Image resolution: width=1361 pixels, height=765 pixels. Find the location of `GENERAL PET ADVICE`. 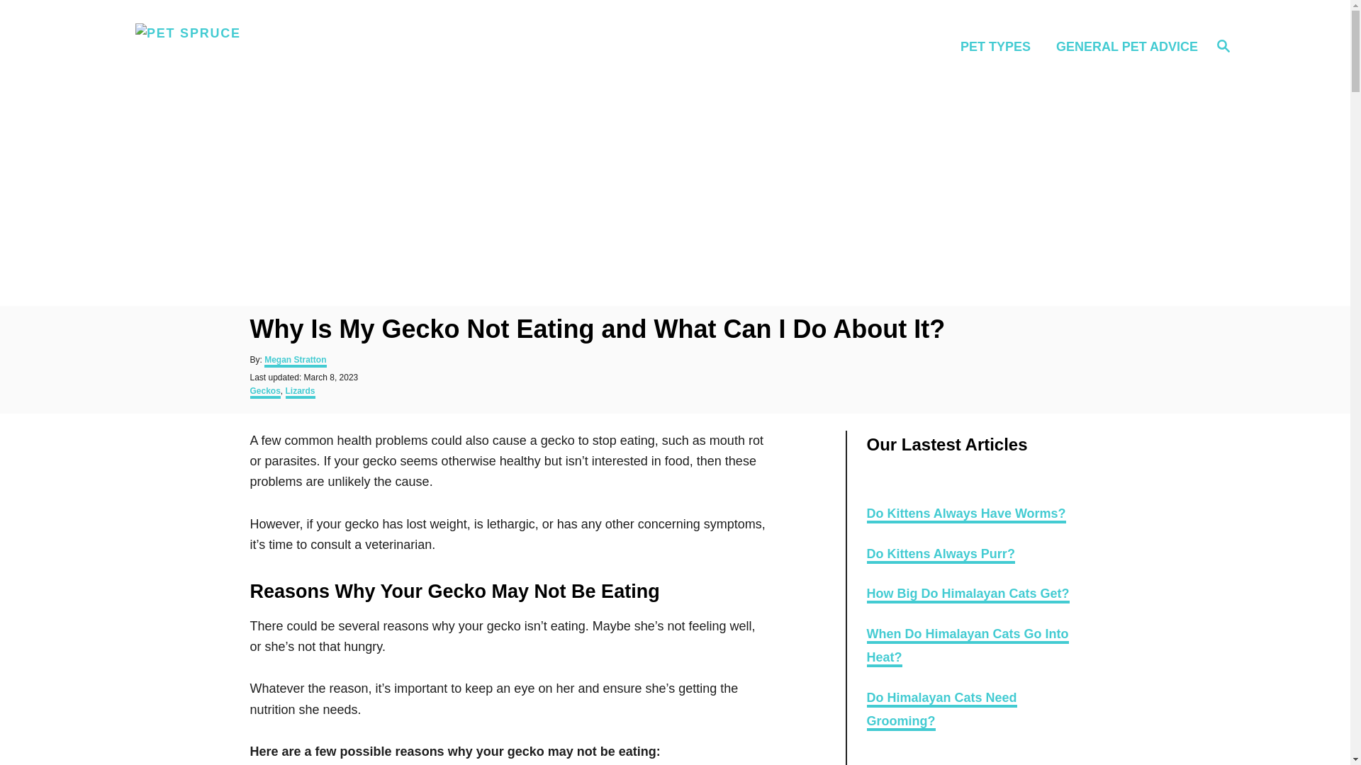

GENERAL PET ADVICE is located at coordinates (941, 711).